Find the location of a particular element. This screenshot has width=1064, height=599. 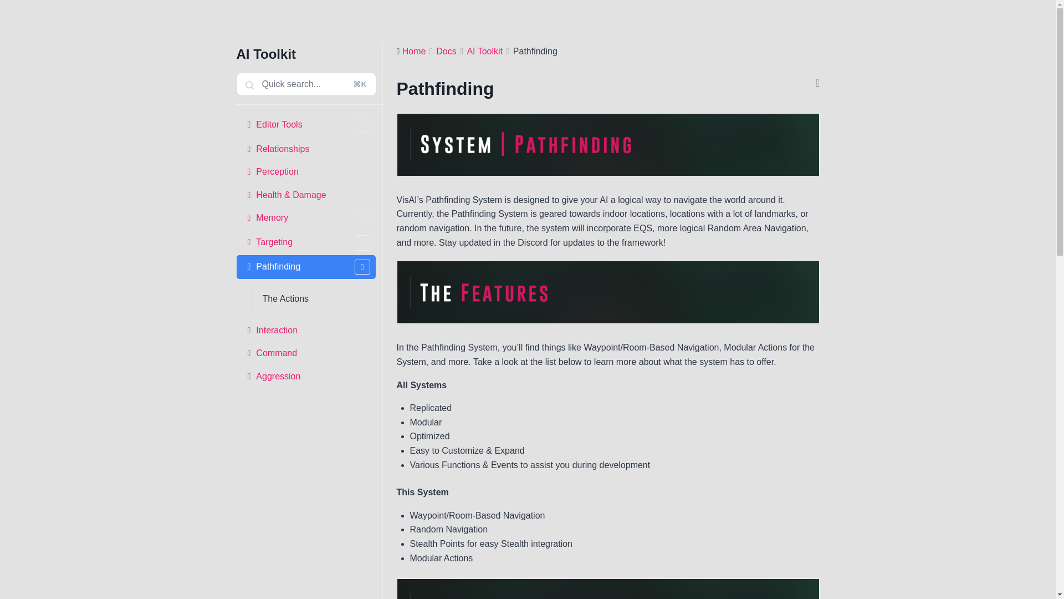

Editor Tools is located at coordinates (306, 125).